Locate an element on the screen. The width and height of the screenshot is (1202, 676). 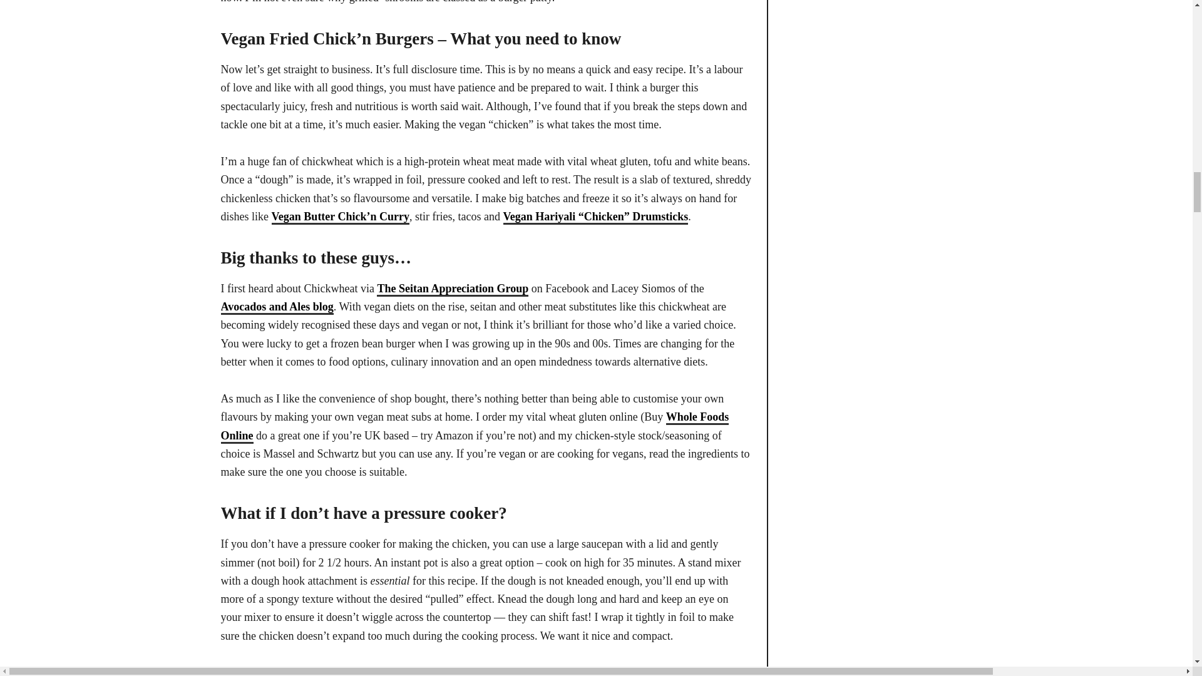
The Seitan Appreciation Group is located at coordinates (453, 289).